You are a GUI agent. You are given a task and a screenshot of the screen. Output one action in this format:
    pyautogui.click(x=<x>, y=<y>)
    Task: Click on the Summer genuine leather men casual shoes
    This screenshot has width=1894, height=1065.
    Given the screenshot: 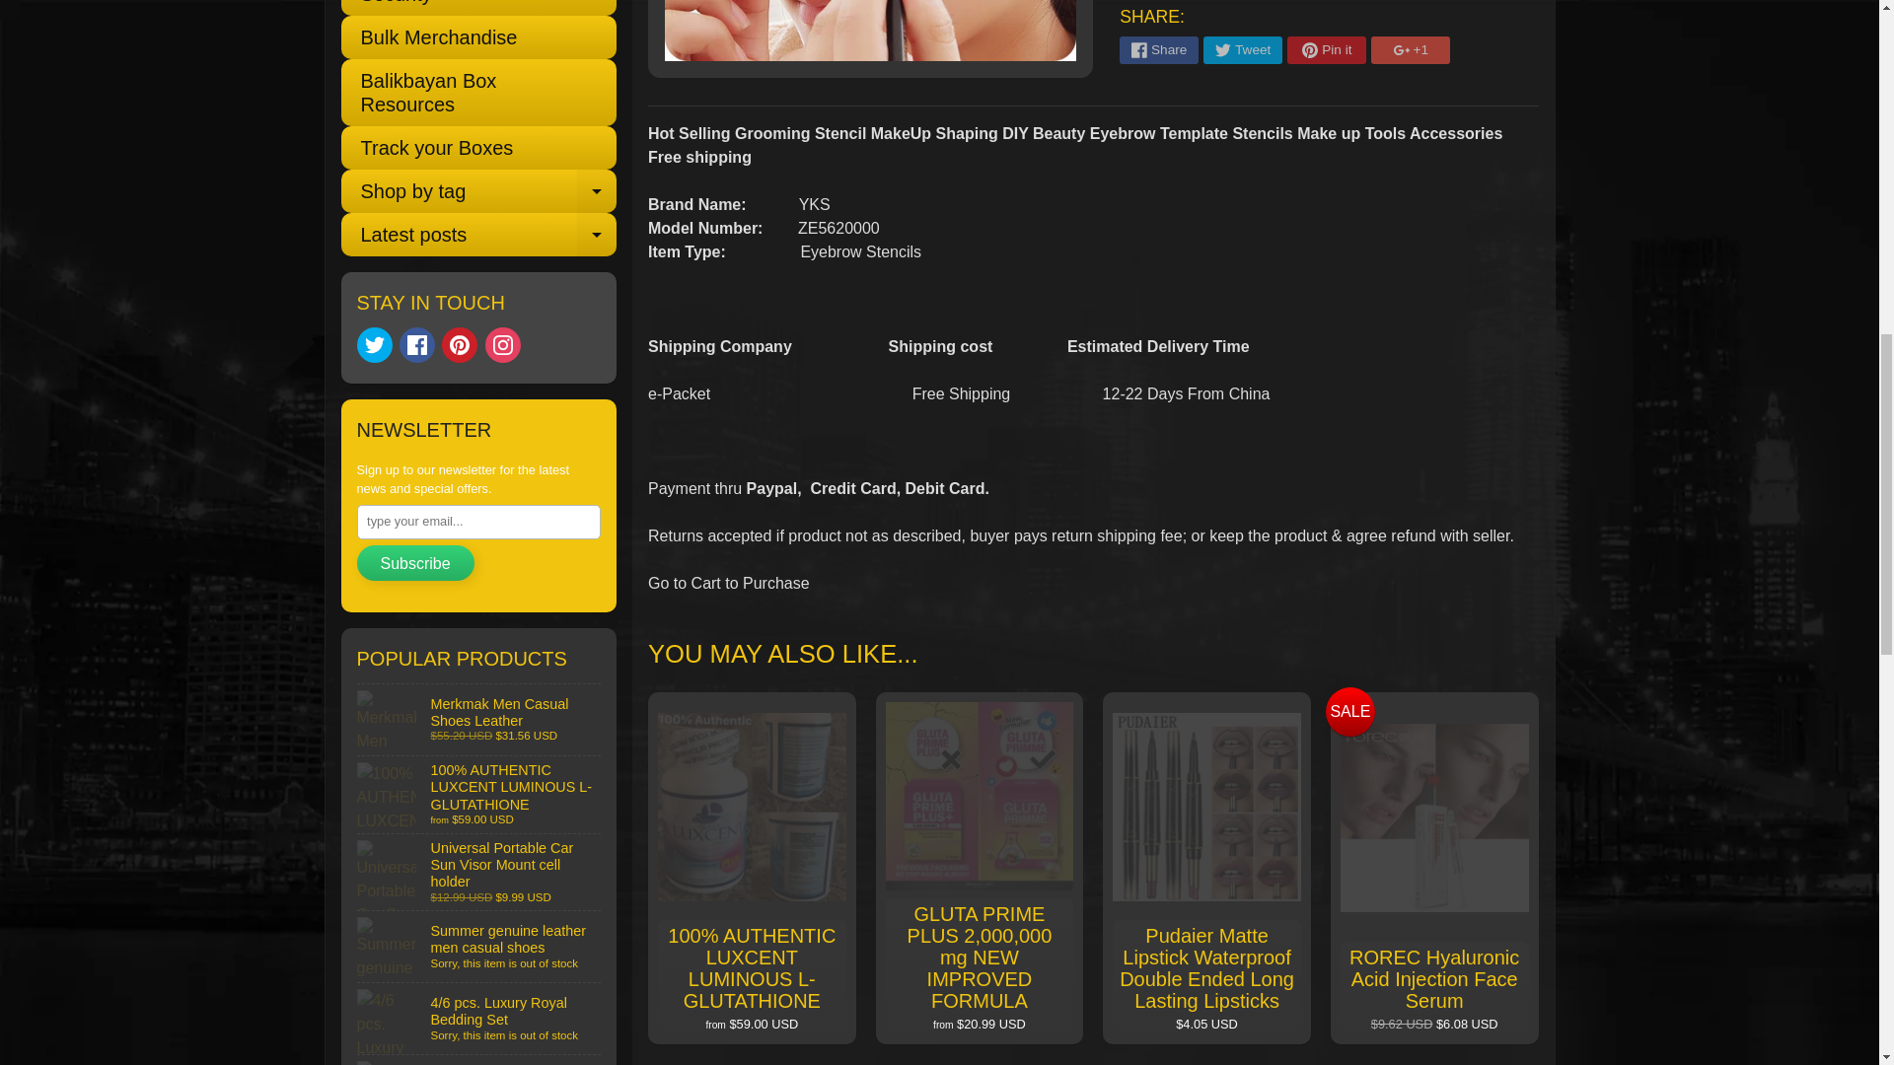 What is the action you would take?
    pyautogui.click(x=479, y=947)
    